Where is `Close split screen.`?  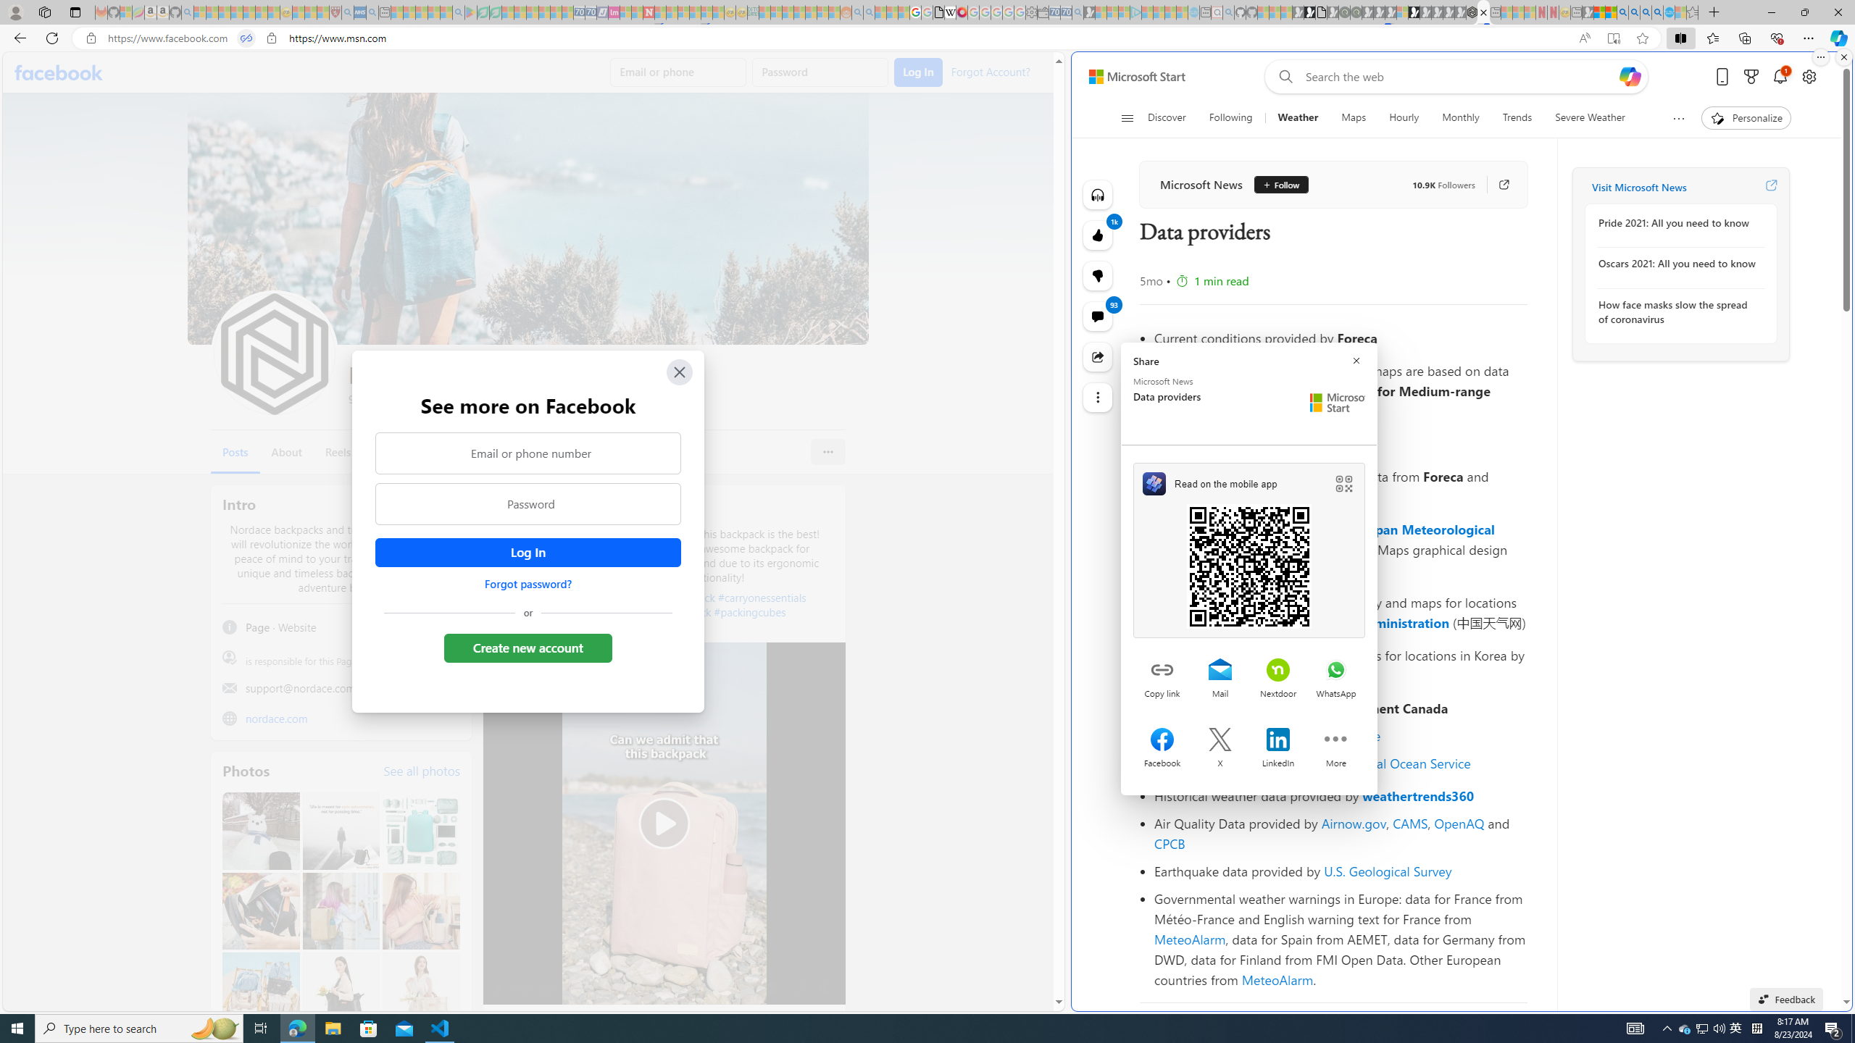
Close split screen. is located at coordinates (1843, 57).